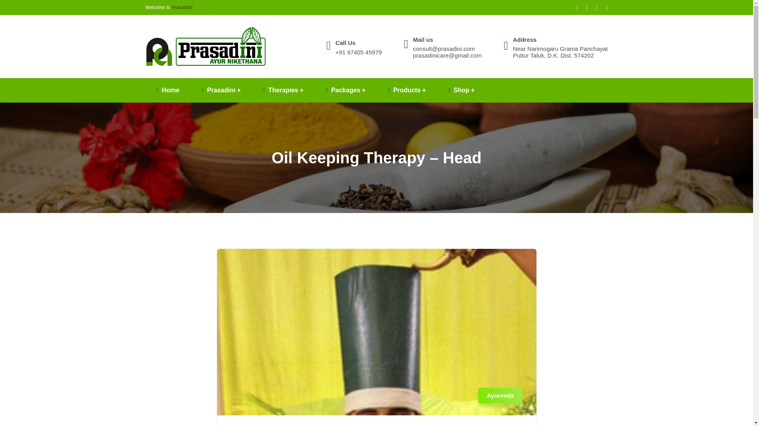 The width and height of the screenshot is (759, 426). What do you see at coordinates (168, 90) in the screenshot?
I see `Home` at bounding box center [168, 90].